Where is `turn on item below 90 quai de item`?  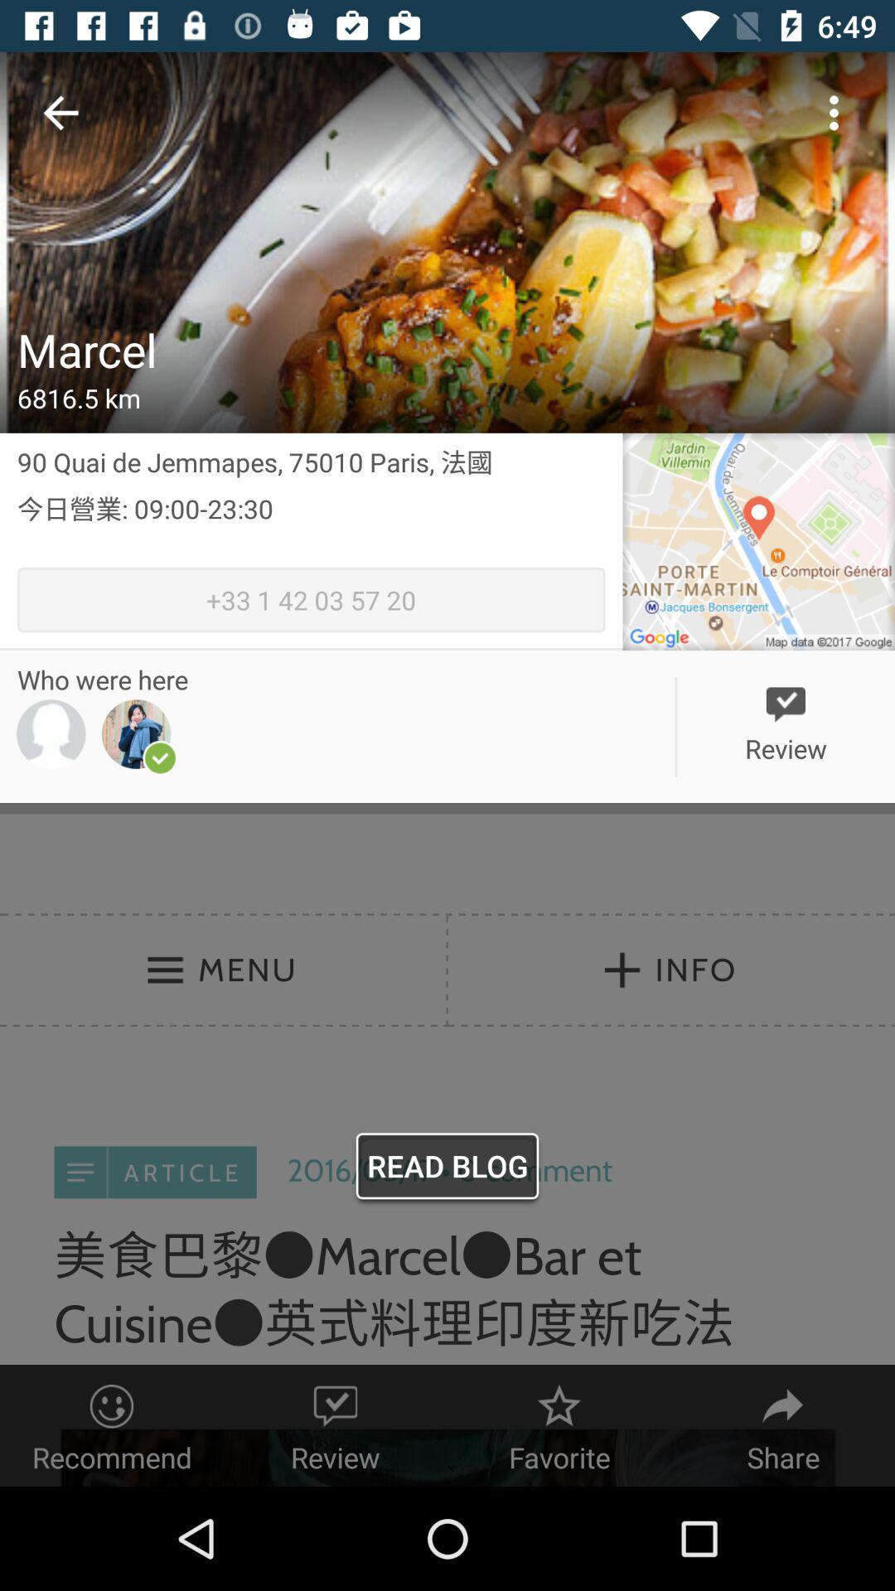
turn on item below 90 quai de item is located at coordinates (312, 529).